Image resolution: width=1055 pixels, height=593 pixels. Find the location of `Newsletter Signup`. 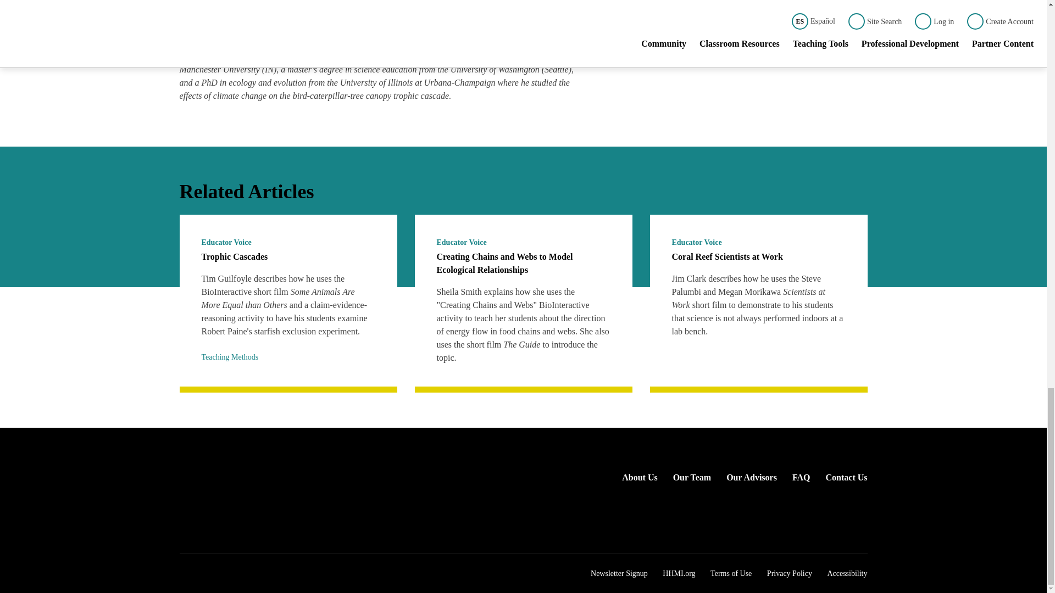

Newsletter Signup is located at coordinates (619, 573).